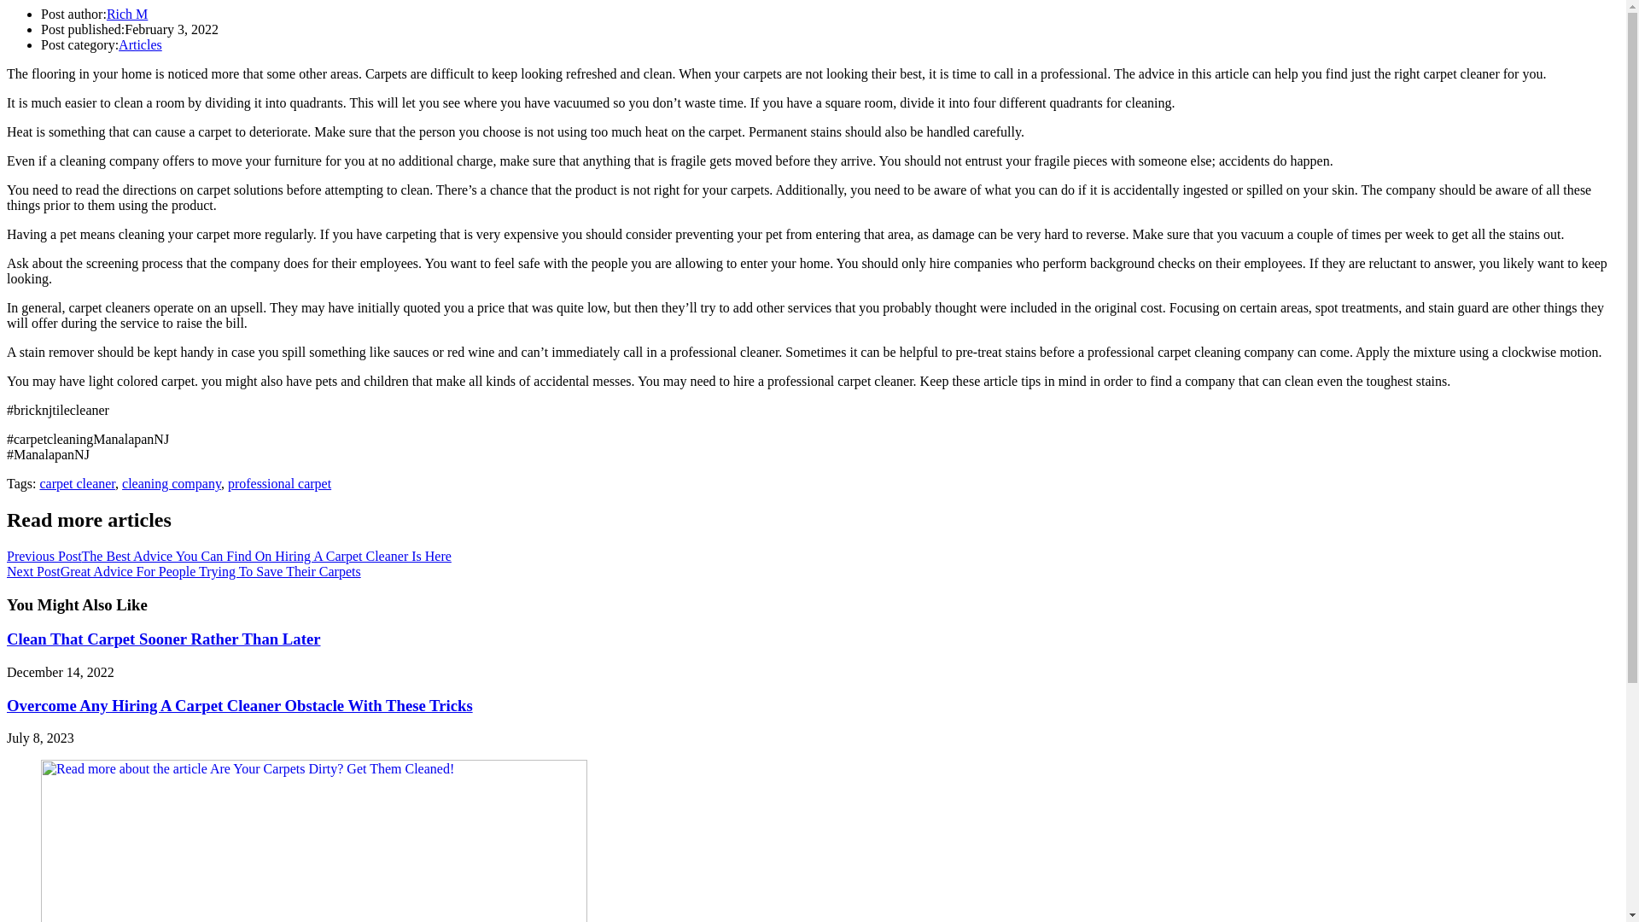 This screenshot has width=1639, height=922. I want to click on Posts by Rich M, so click(126, 14).